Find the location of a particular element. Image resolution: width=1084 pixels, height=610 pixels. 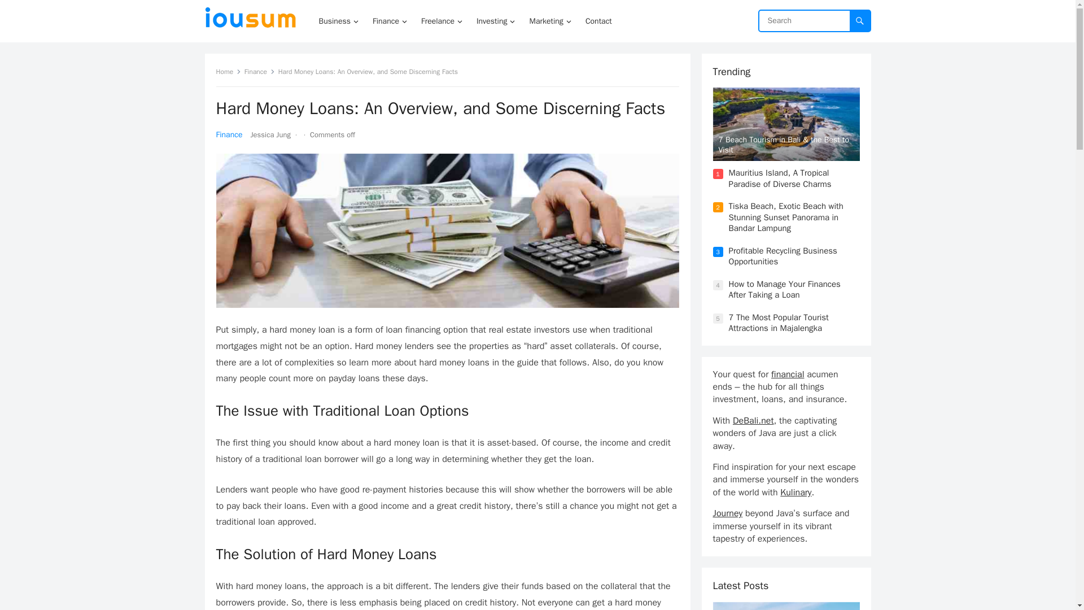

Business is located at coordinates (338, 21).